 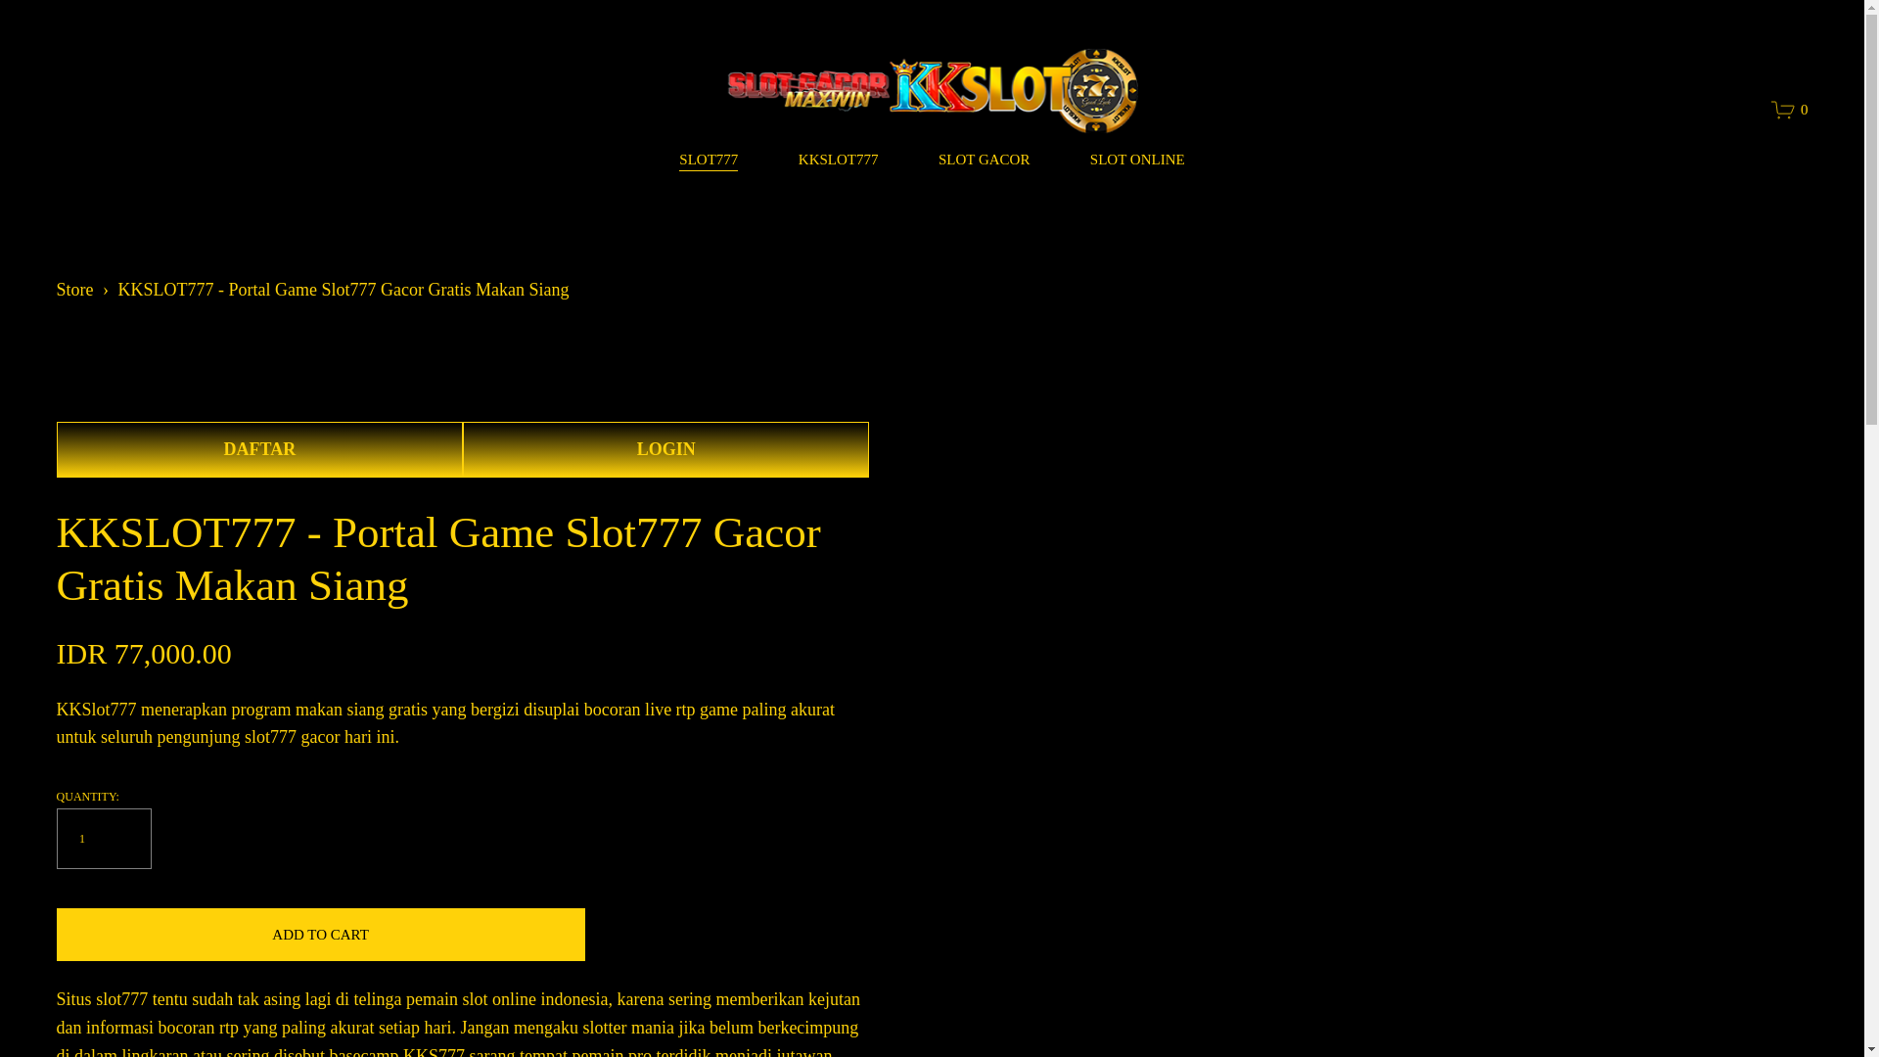 I want to click on 0, so click(x=1789, y=110).